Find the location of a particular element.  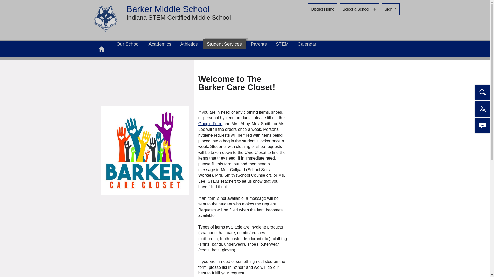

Select a School is located at coordinates (359, 9).